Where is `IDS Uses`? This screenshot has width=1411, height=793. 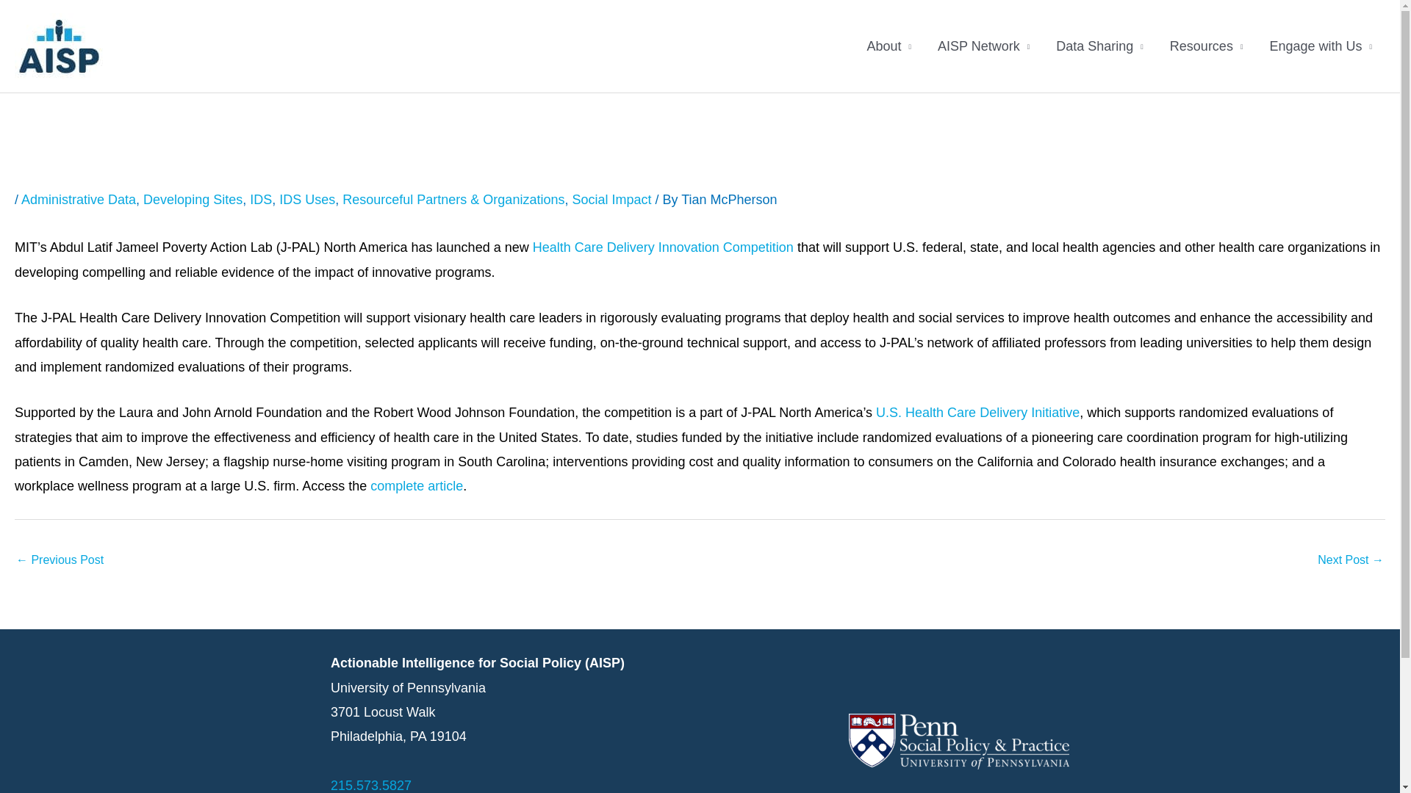 IDS Uses is located at coordinates (307, 200).